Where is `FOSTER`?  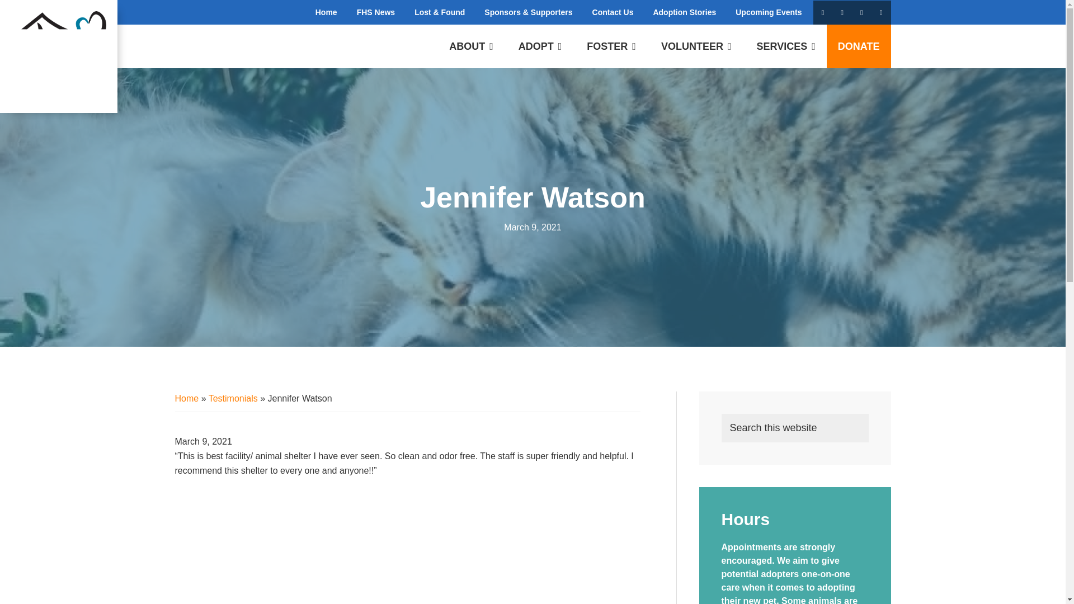 FOSTER is located at coordinates (611, 46).